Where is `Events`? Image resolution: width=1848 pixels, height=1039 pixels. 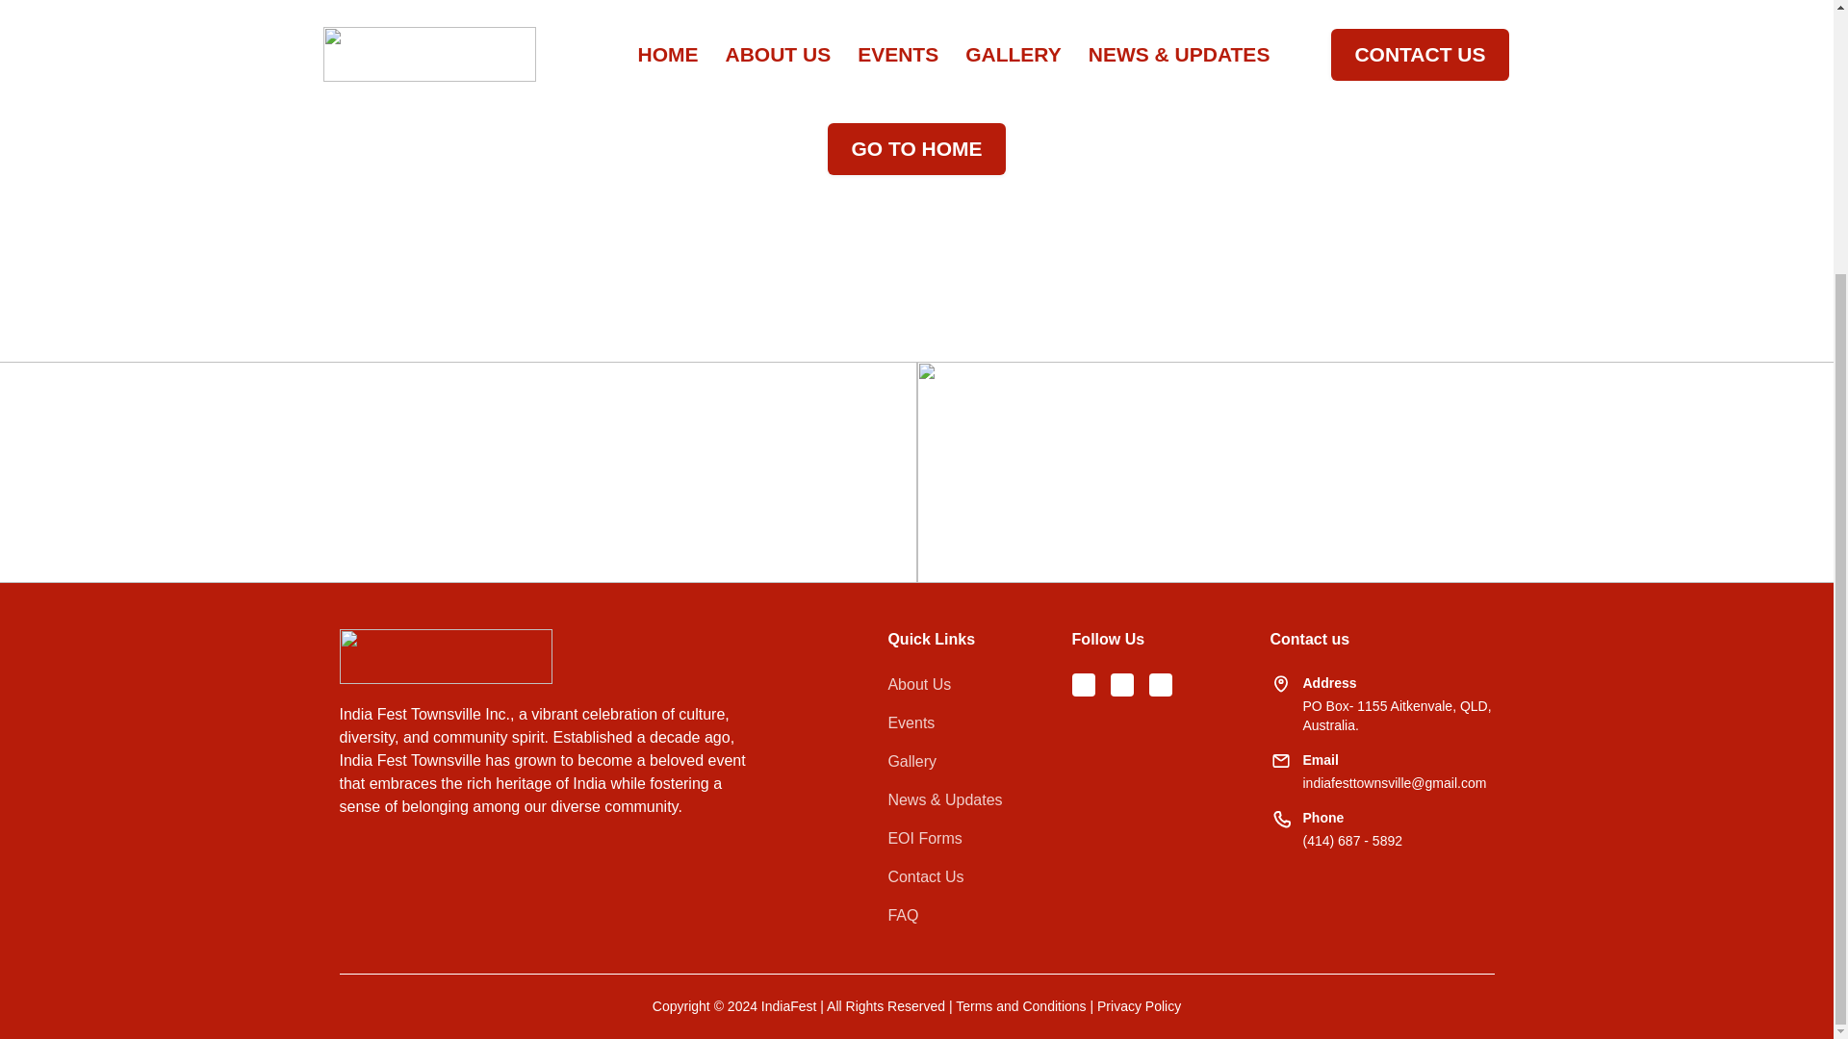
Events is located at coordinates (911, 722).